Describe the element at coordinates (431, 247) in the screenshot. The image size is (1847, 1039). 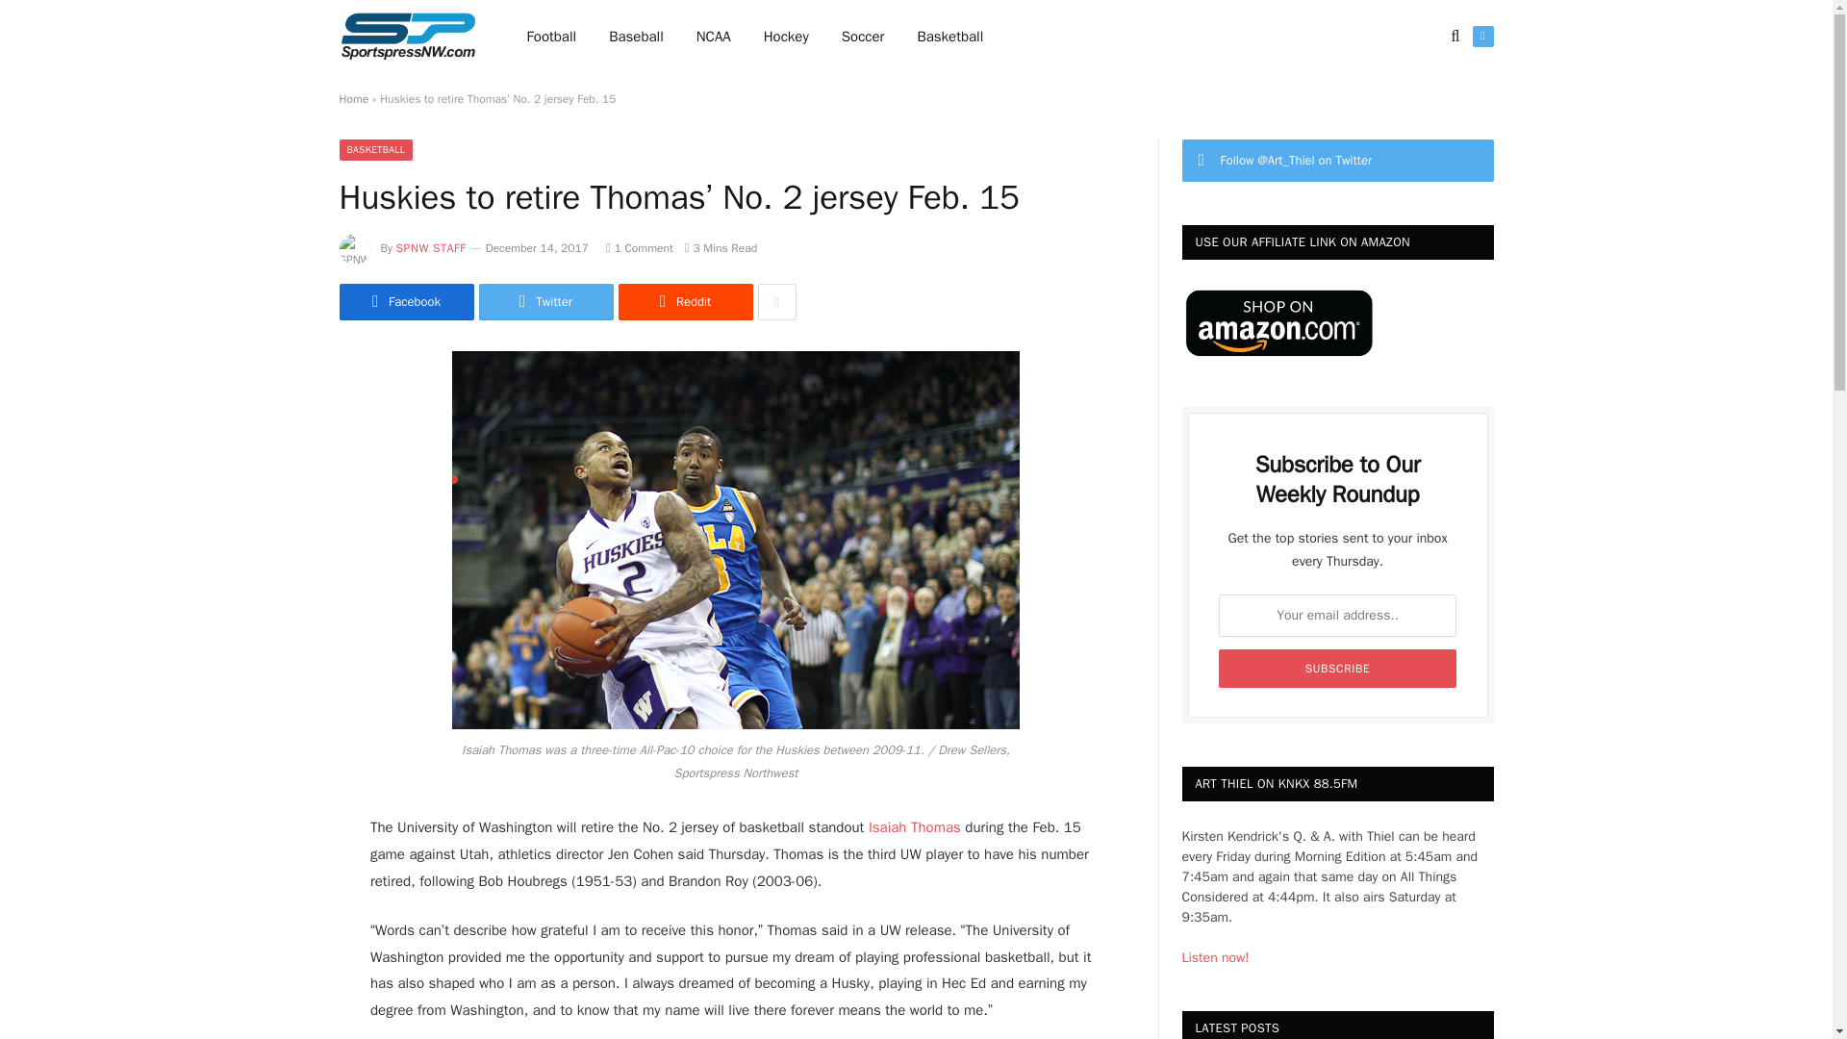
I see `SPNW STAFF` at that location.